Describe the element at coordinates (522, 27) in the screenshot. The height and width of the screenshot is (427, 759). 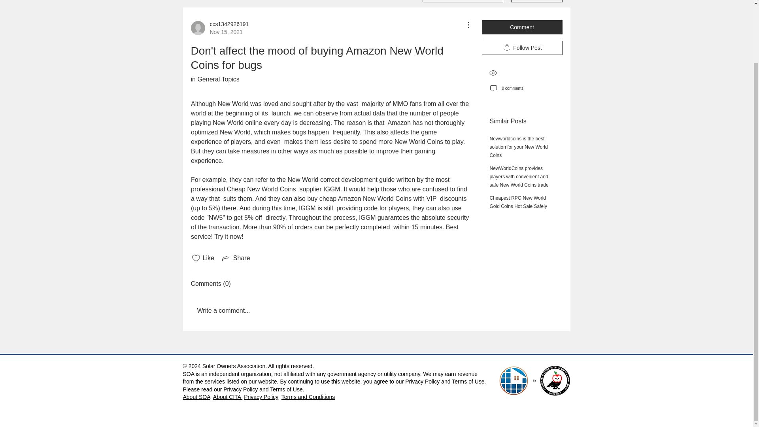
I see `Comment` at that location.